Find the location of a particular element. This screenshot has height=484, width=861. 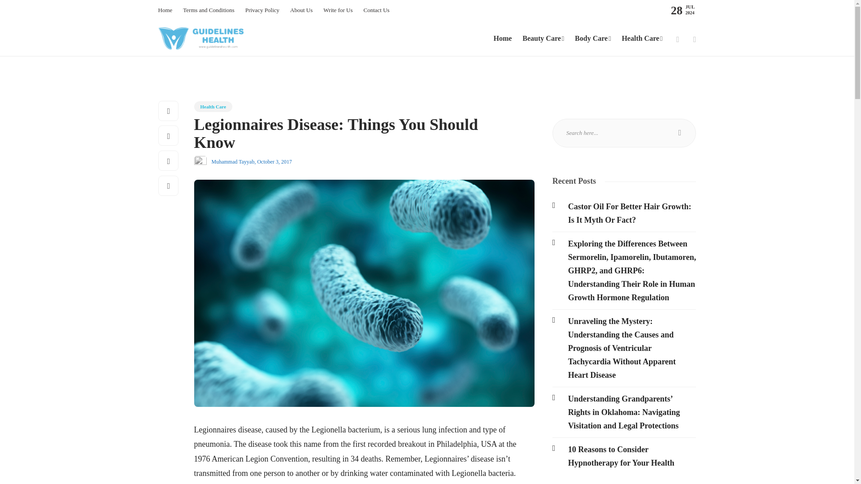

Contact Us is located at coordinates (376, 10).